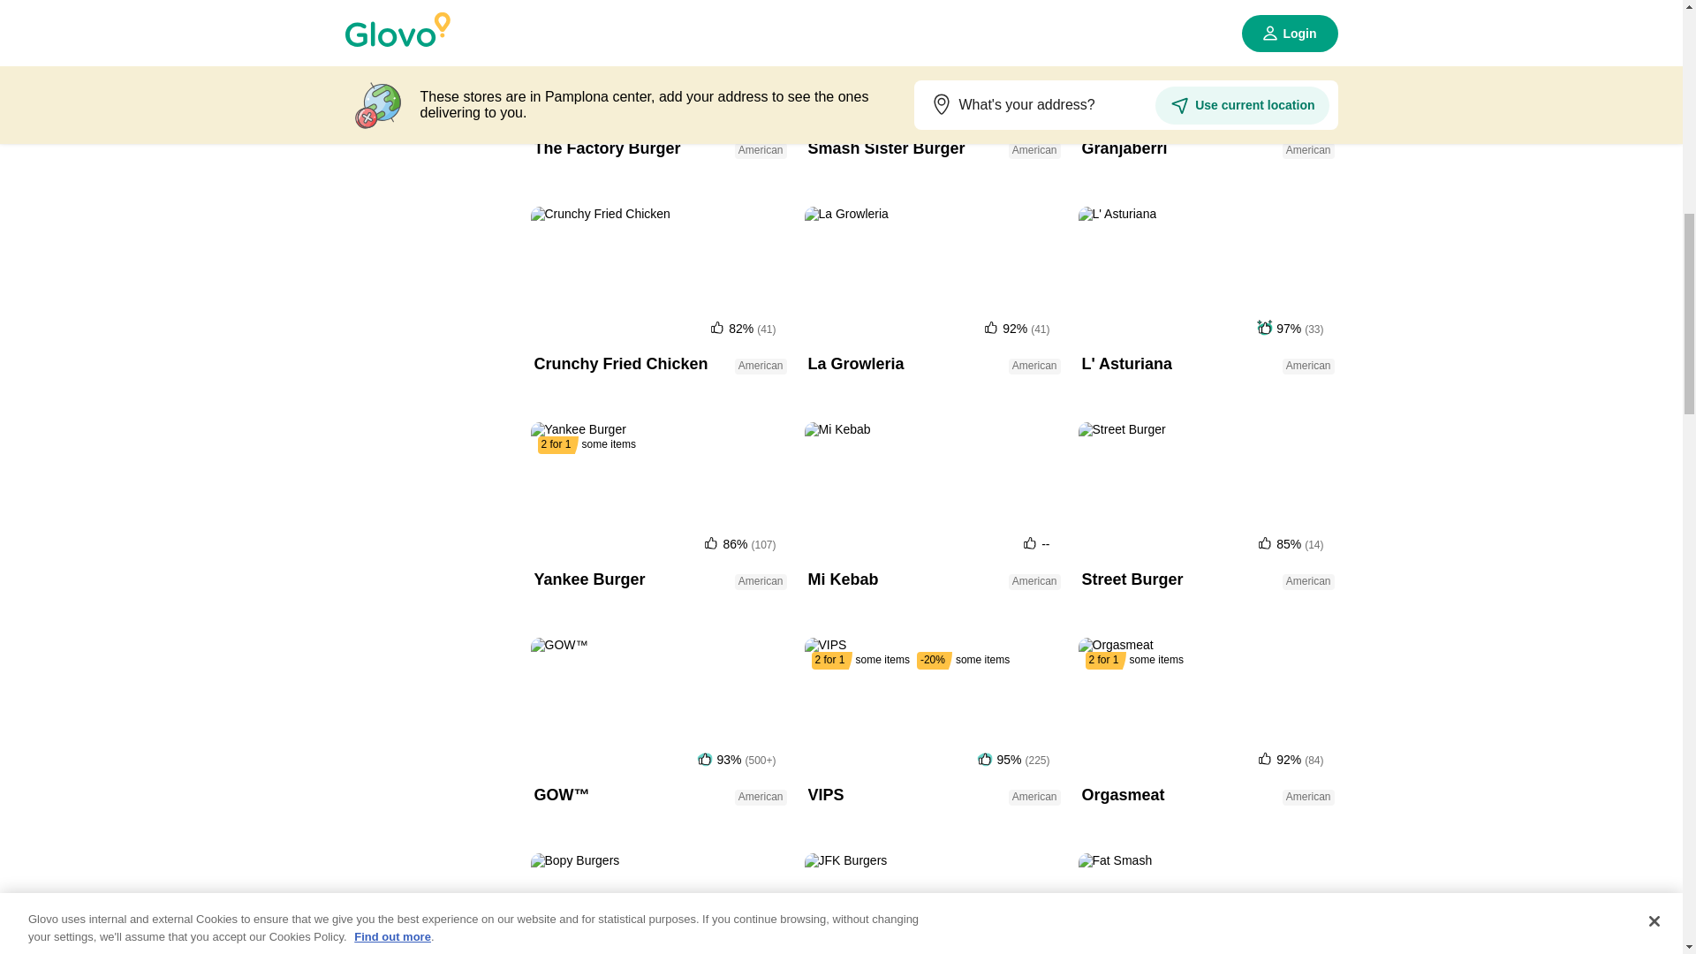 The height and width of the screenshot is (954, 1696). What do you see at coordinates (429, 595) in the screenshot?
I see `Seafood` at bounding box center [429, 595].